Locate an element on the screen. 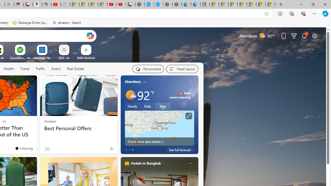  Heat - Severe Heat severe warning is located at coordinates (180, 95).